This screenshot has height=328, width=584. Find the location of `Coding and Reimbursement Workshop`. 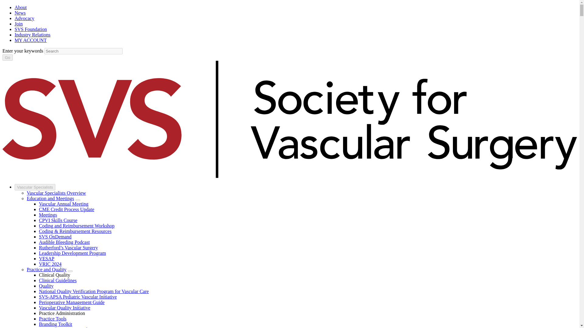

Coding and Reimbursement Workshop is located at coordinates (77, 226).